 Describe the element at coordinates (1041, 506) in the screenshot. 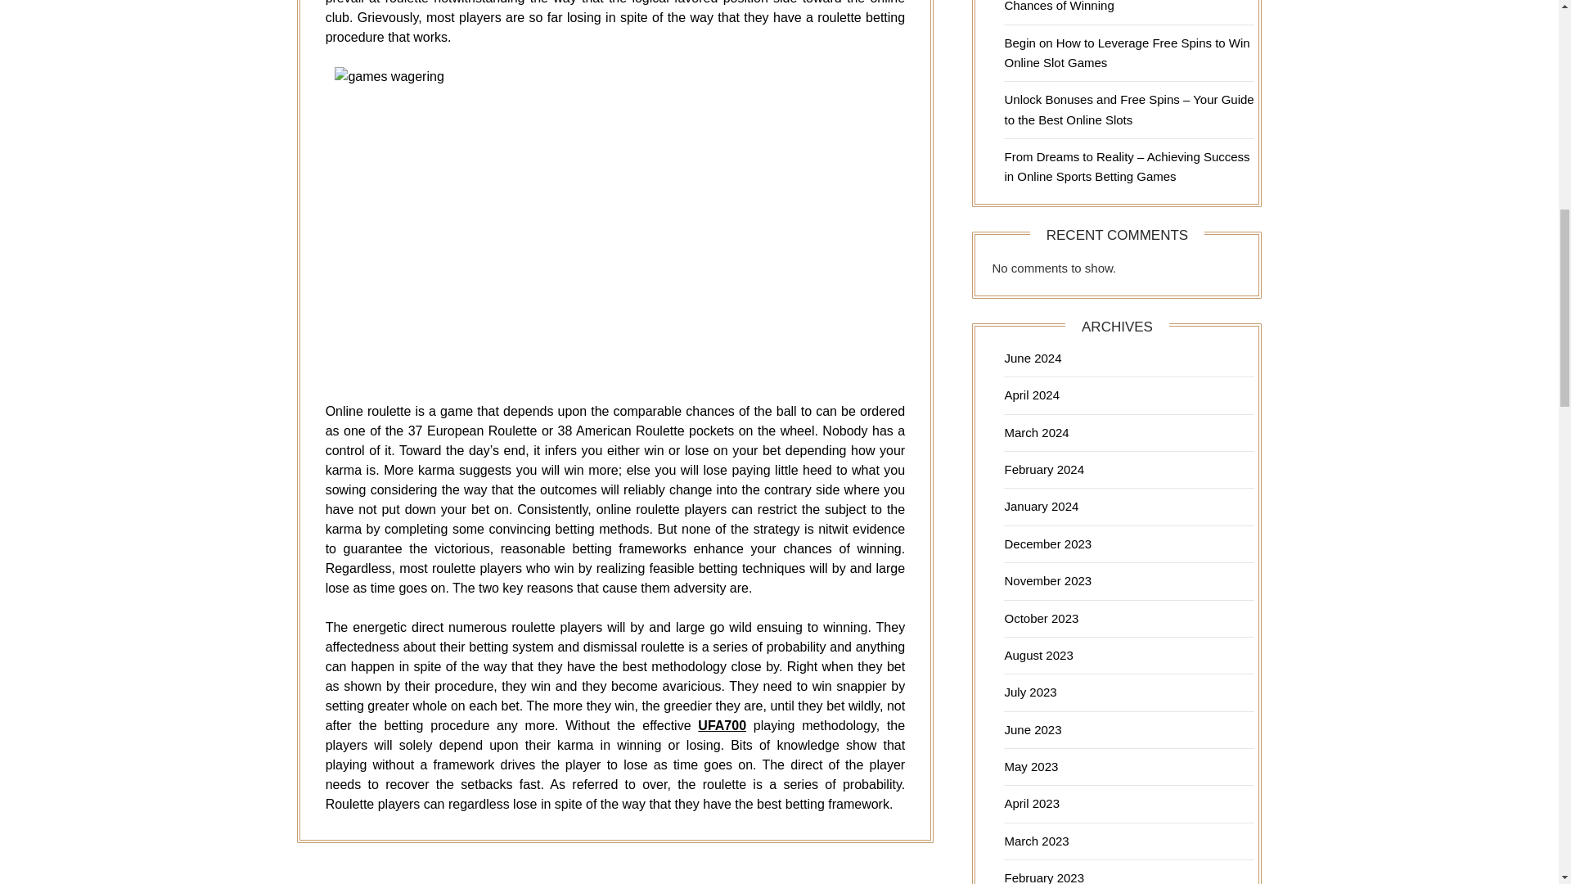

I see `January 2024` at that location.